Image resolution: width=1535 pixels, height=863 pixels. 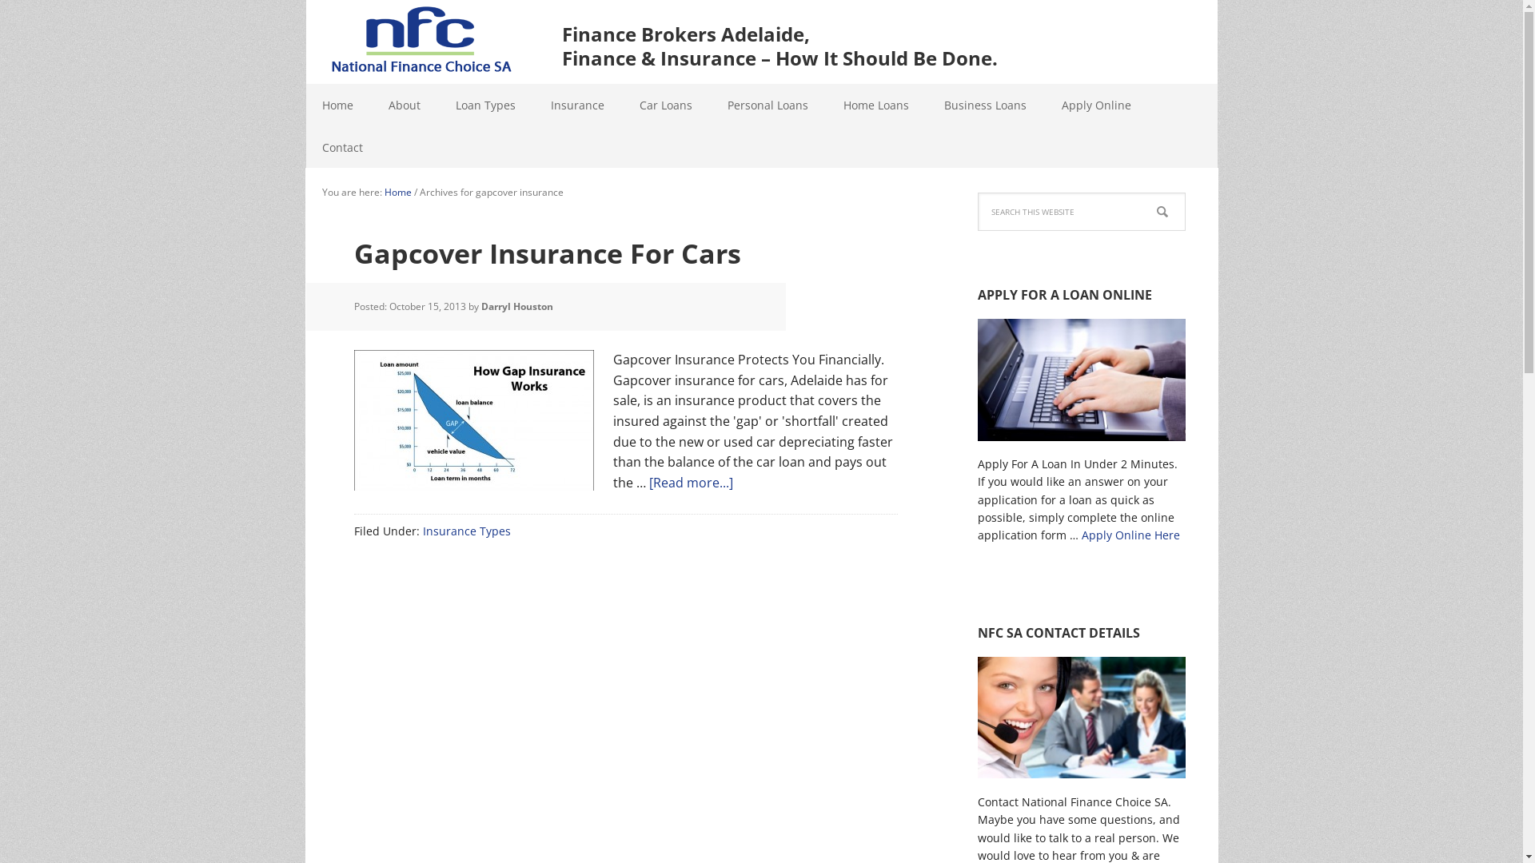 What do you see at coordinates (577, 105) in the screenshot?
I see `Insurance` at bounding box center [577, 105].